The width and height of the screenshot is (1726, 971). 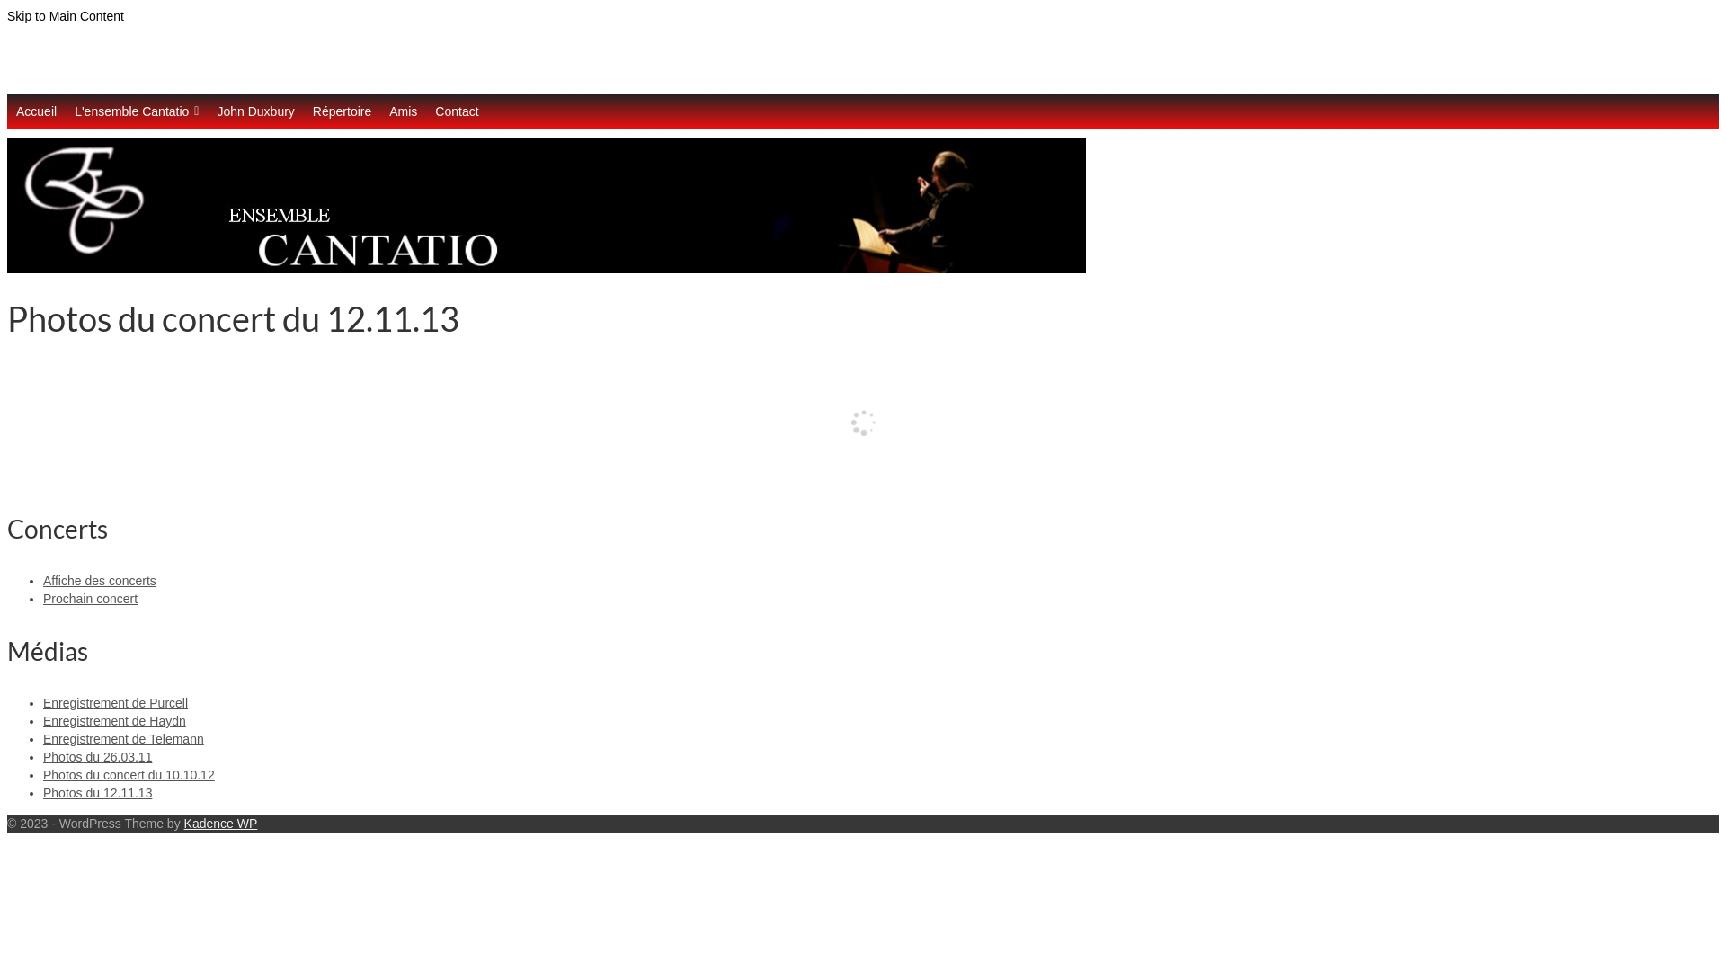 What do you see at coordinates (97, 757) in the screenshot?
I see `Photos du 26.03.11` at bounding box center [97, 757].